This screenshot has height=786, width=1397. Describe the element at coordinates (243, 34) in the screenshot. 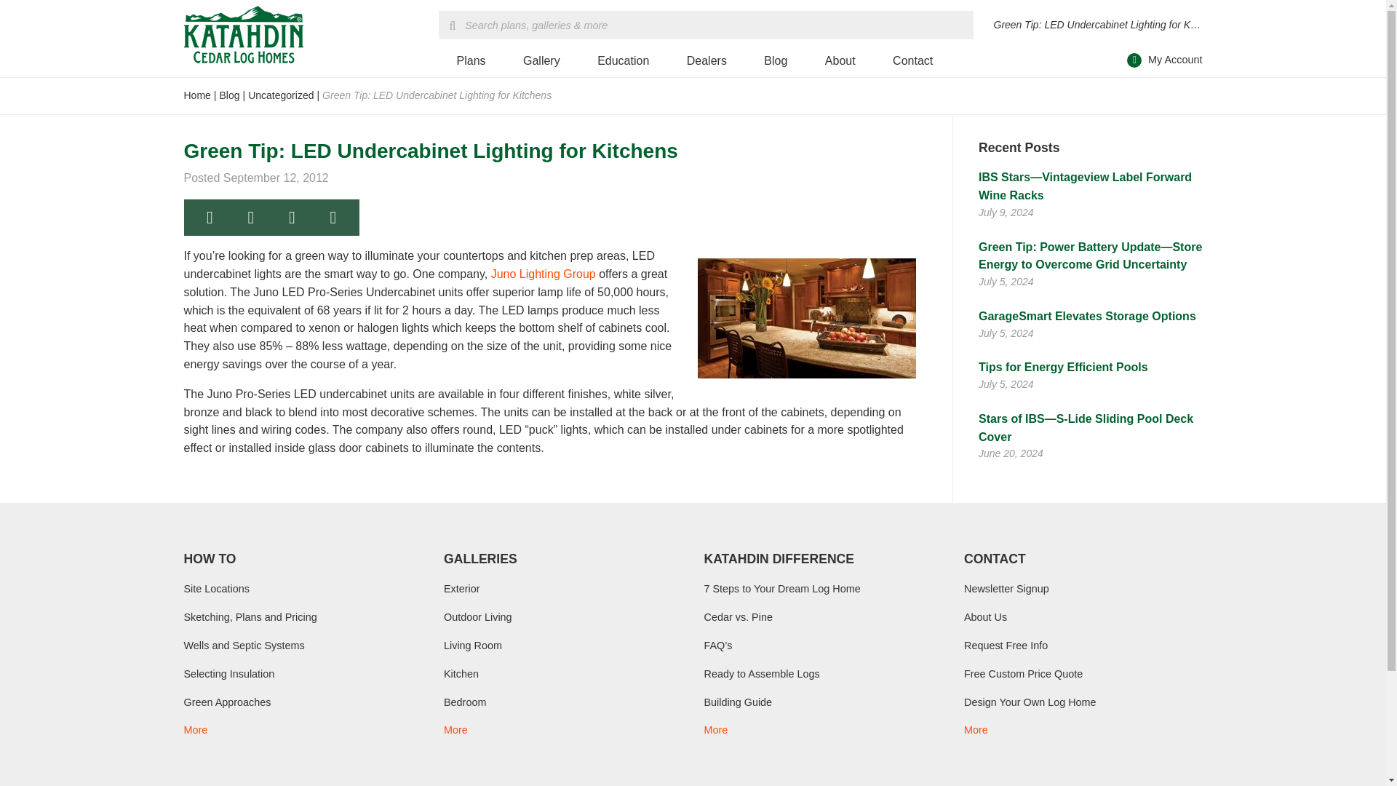

I see `Katahdin Cedar Log Homes` at that location.